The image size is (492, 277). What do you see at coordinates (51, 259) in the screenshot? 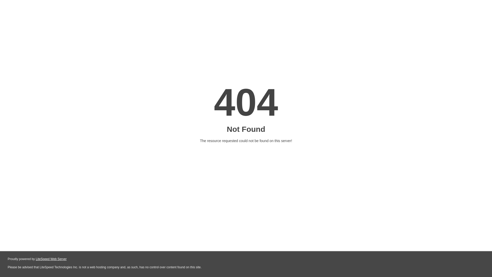
I see `LiteSpeed Web Server` at bounding box center [51, 259].